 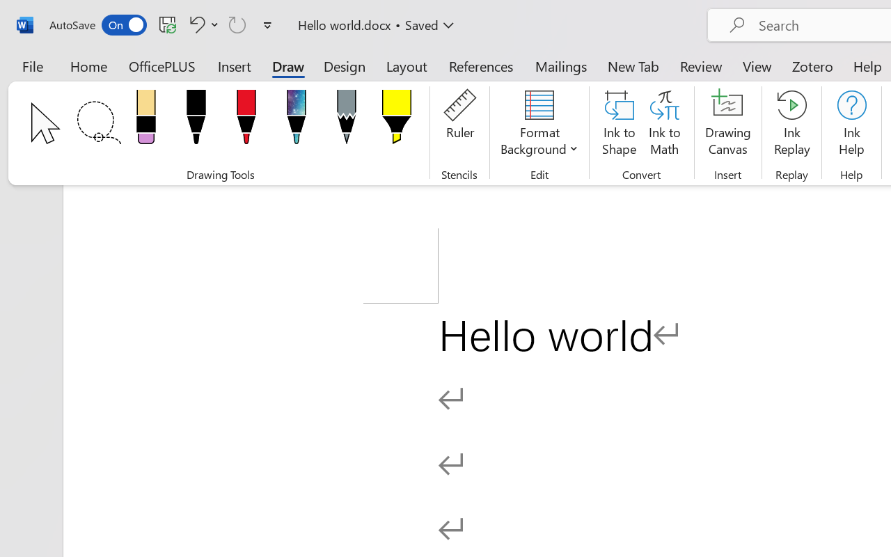 I want to click on Pencil: Gray, 1 mm, so click(x=347, y=121).